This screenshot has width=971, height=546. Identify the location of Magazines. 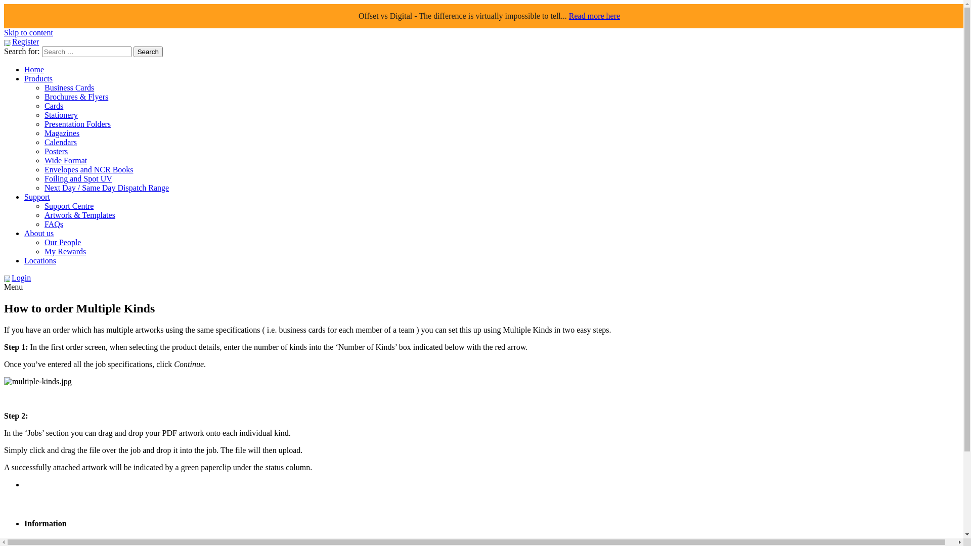
(62, 133).